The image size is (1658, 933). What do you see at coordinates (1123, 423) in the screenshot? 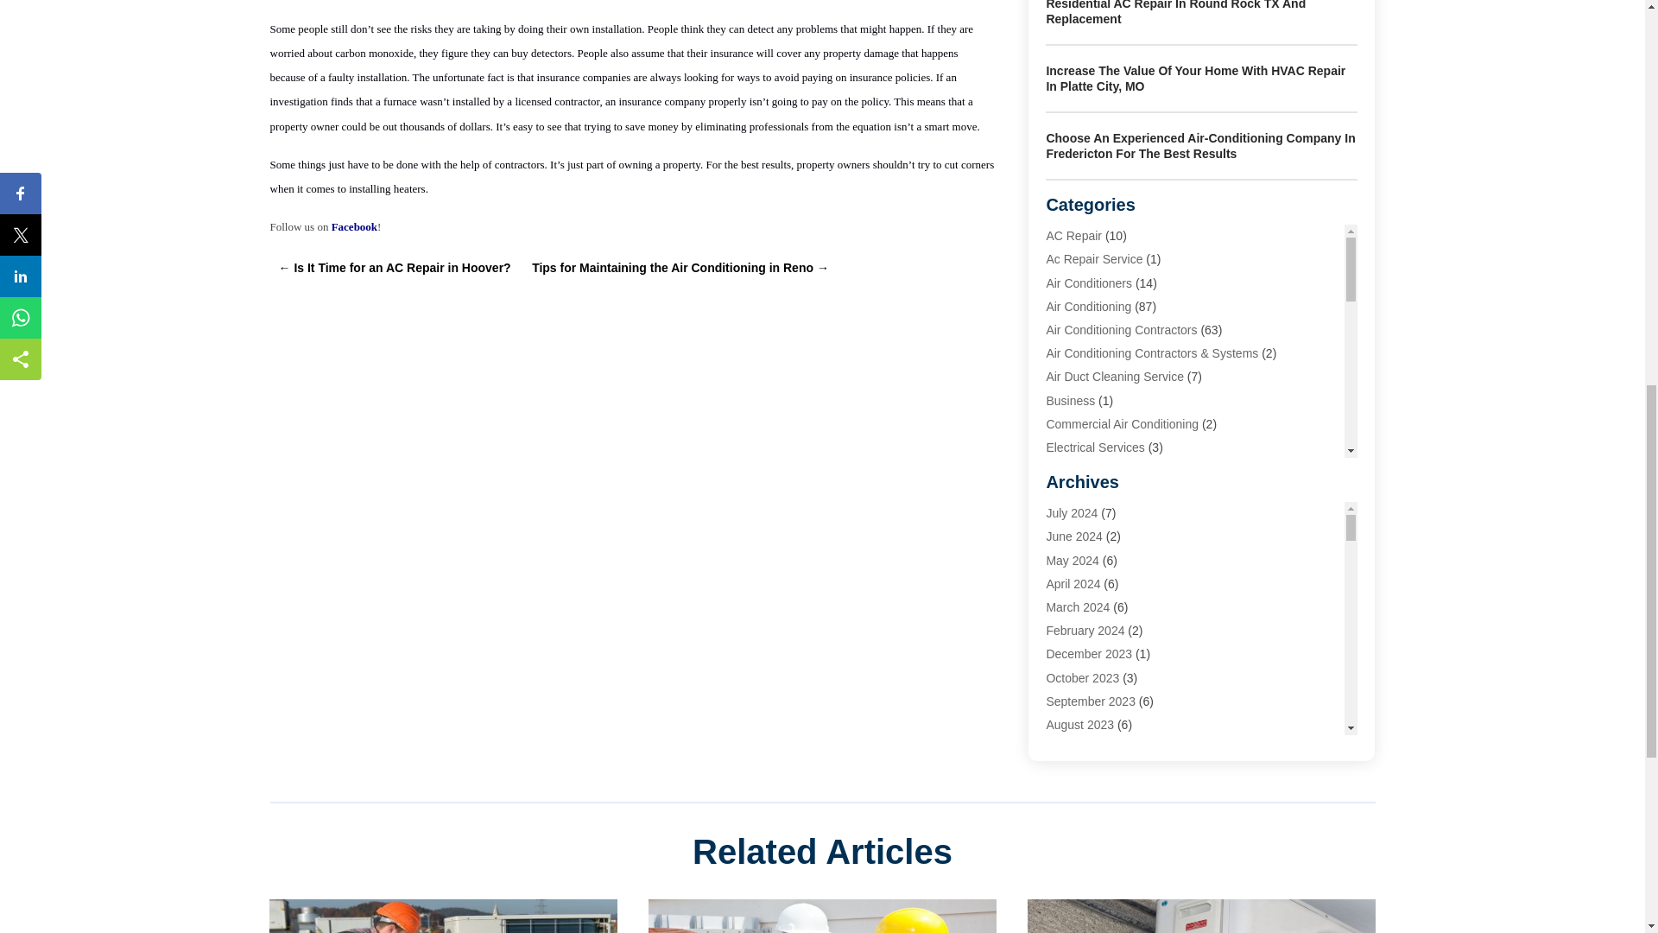
I see `Commercial Air Conditioning` at bounding box center [1123, 423].